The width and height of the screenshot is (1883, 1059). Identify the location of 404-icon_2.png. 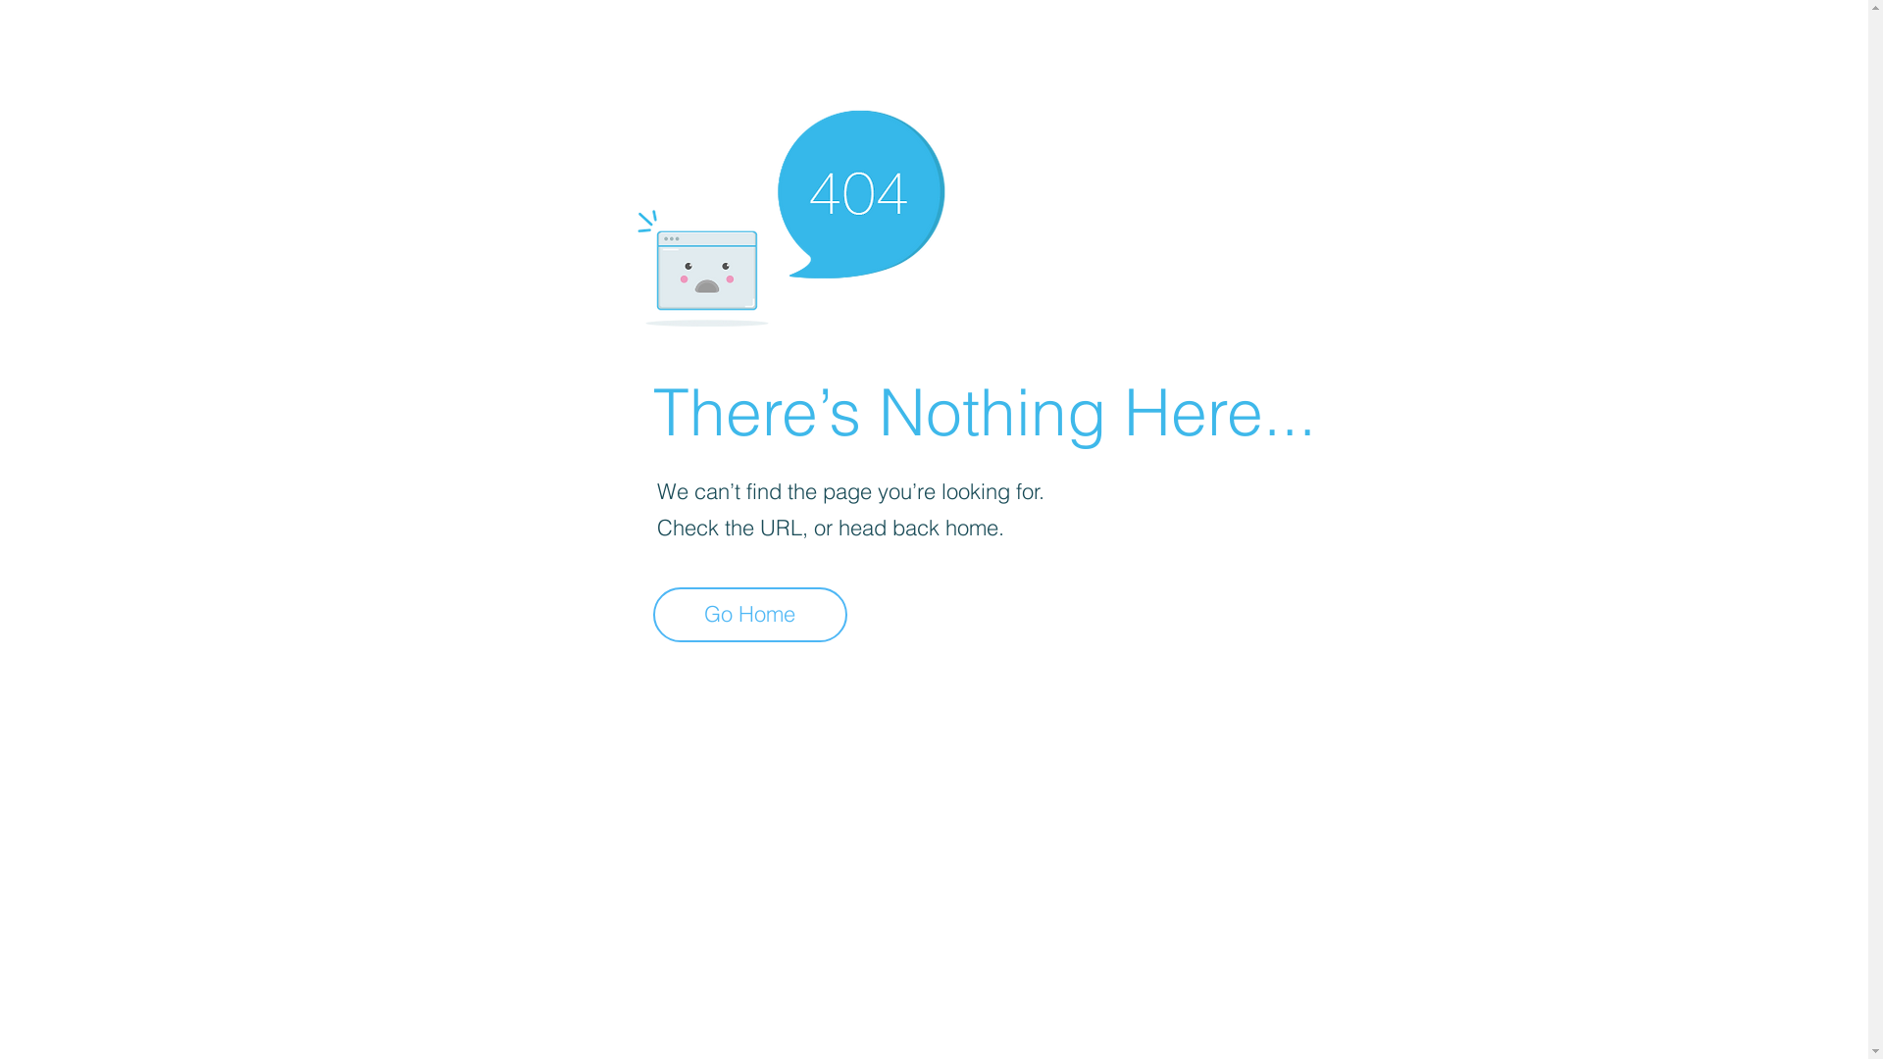
(790, 214).